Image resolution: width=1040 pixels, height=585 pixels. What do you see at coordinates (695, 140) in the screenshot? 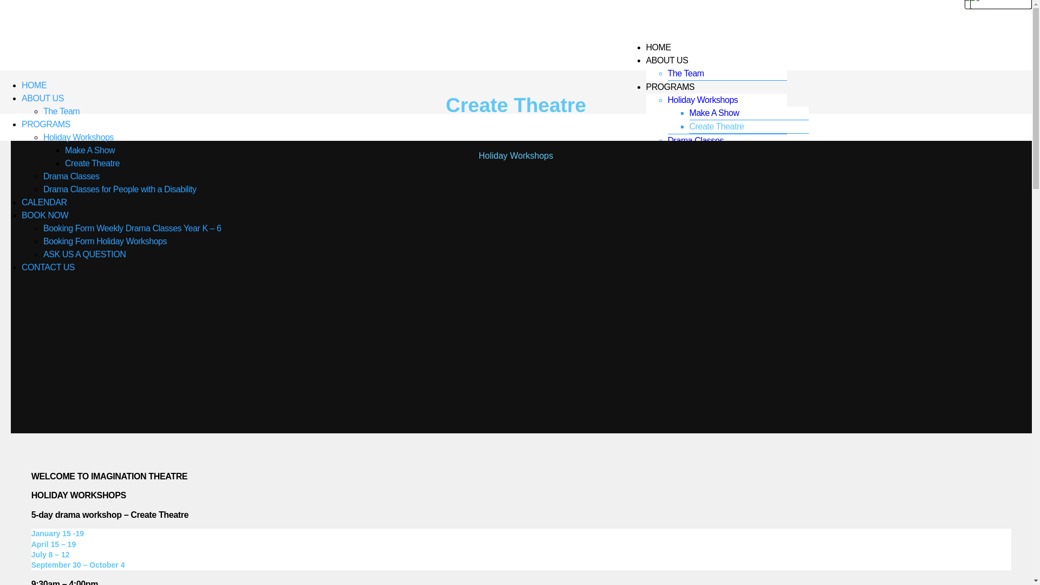
I see `Drama Classes` at bounding box center [695, 140].